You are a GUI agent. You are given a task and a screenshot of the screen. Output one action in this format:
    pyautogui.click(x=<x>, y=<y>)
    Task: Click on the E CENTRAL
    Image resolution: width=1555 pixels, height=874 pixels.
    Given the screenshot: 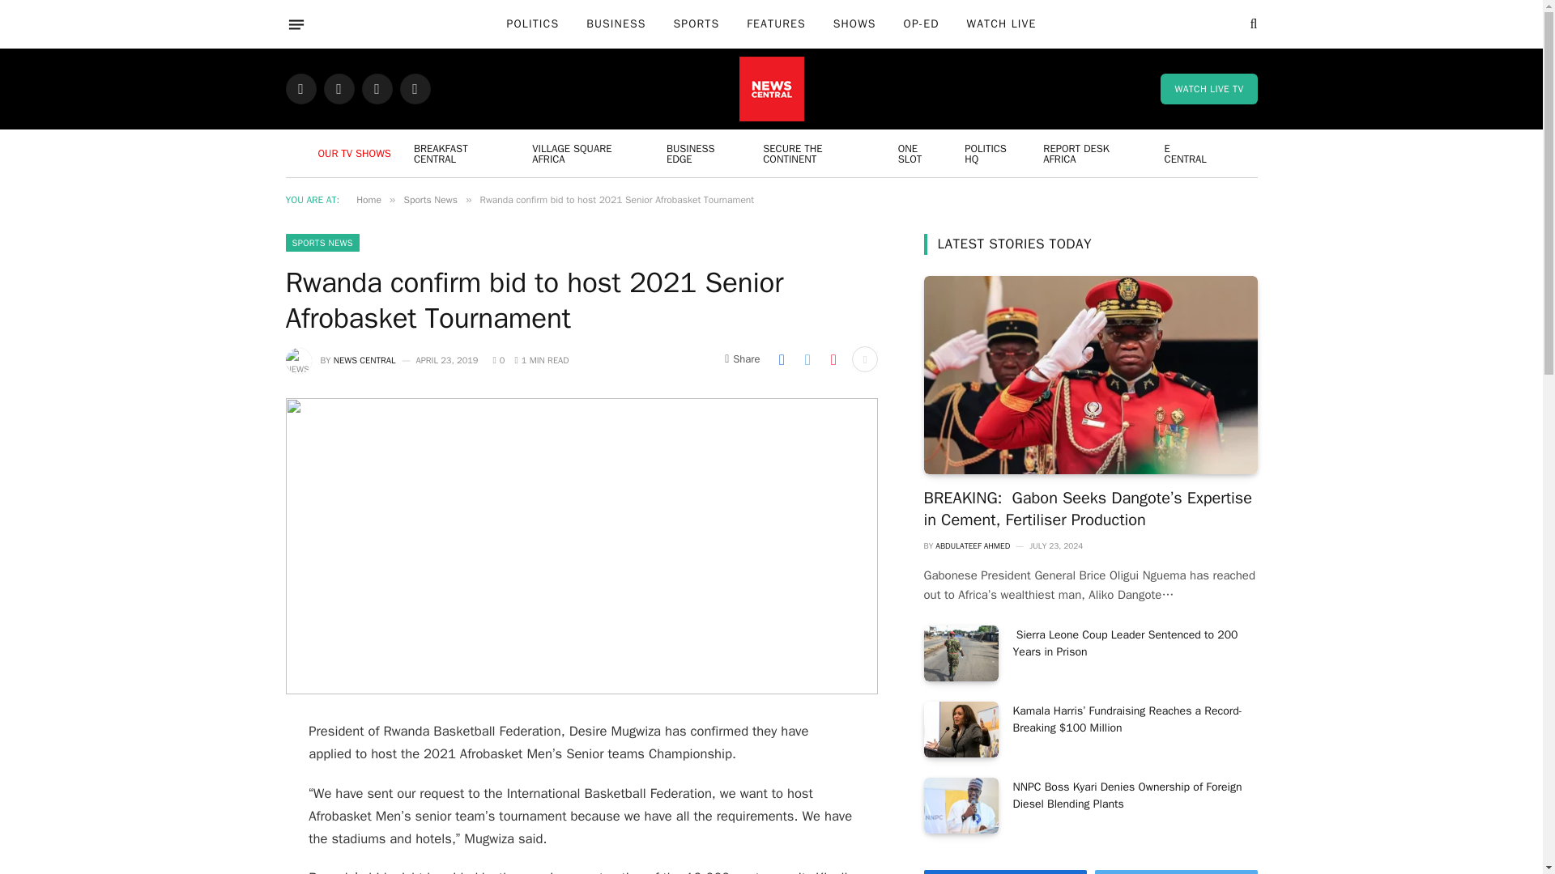 What is the action you would take?
    pyautogui.click(x=1189, y=153)
    